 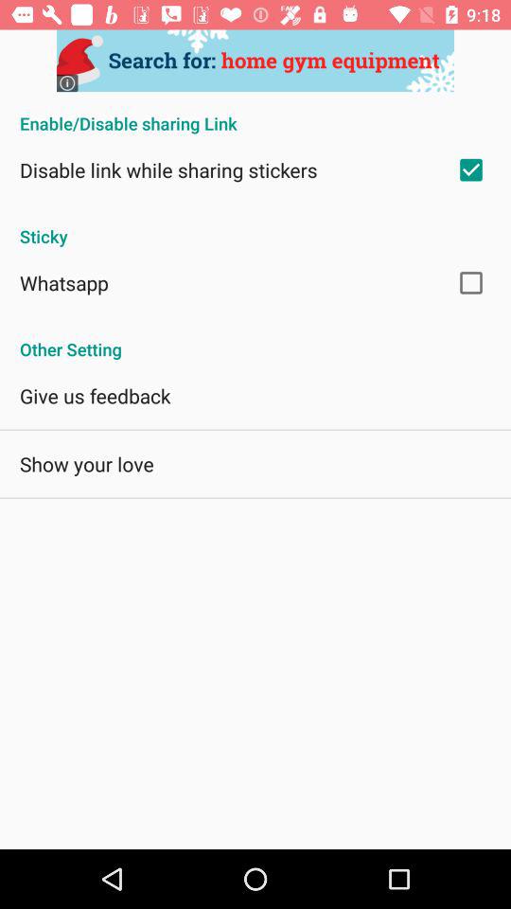 What do you see at coordinates (255, 61) in the screenshot?
I see `share the artcle` at bounding box center [255, 61].